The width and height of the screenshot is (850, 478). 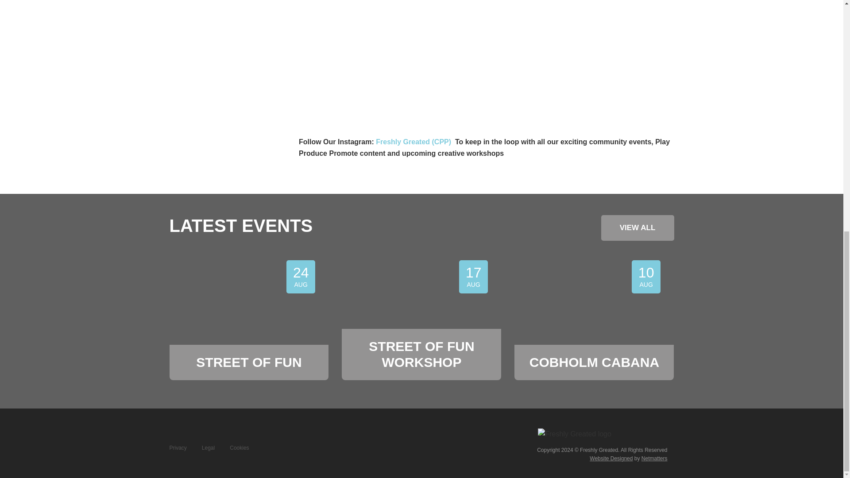 I want to click on Website Designed, so click(x=654, y=459).